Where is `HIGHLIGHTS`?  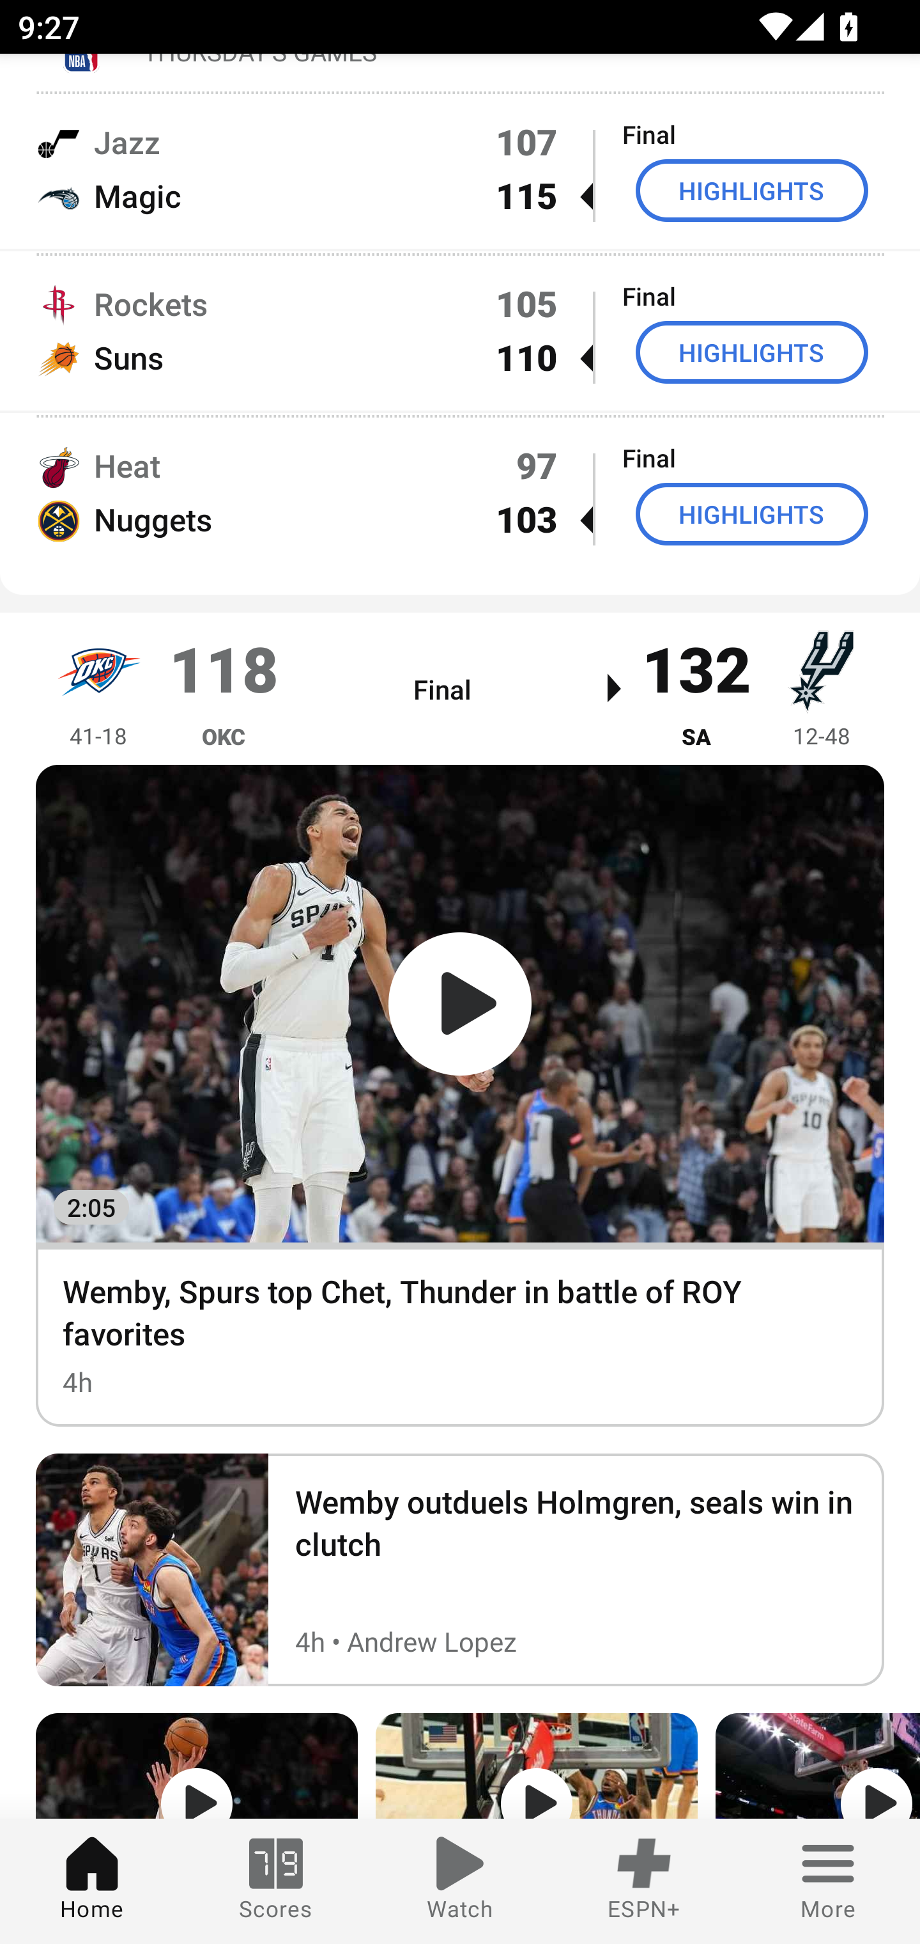
HIGHLIGHTS is located at coordinates (752, 352).